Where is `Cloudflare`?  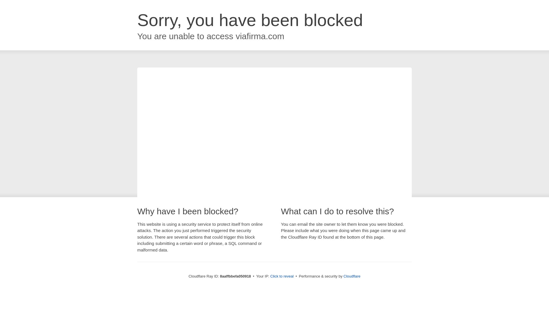 Cloudflare is located at coordinates (352, 276).